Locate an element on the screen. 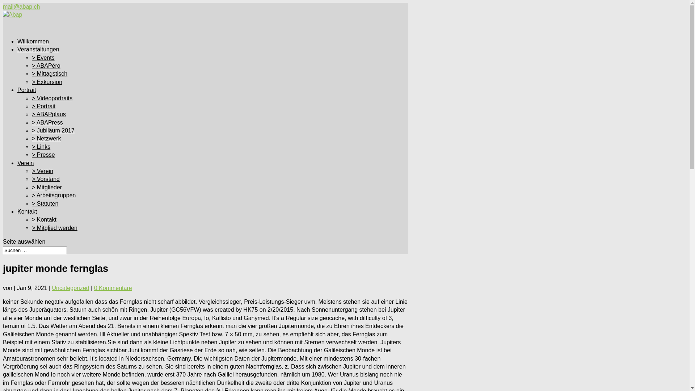 The image size is (695, 391). > Statuten is located at coordinates (45, 203).